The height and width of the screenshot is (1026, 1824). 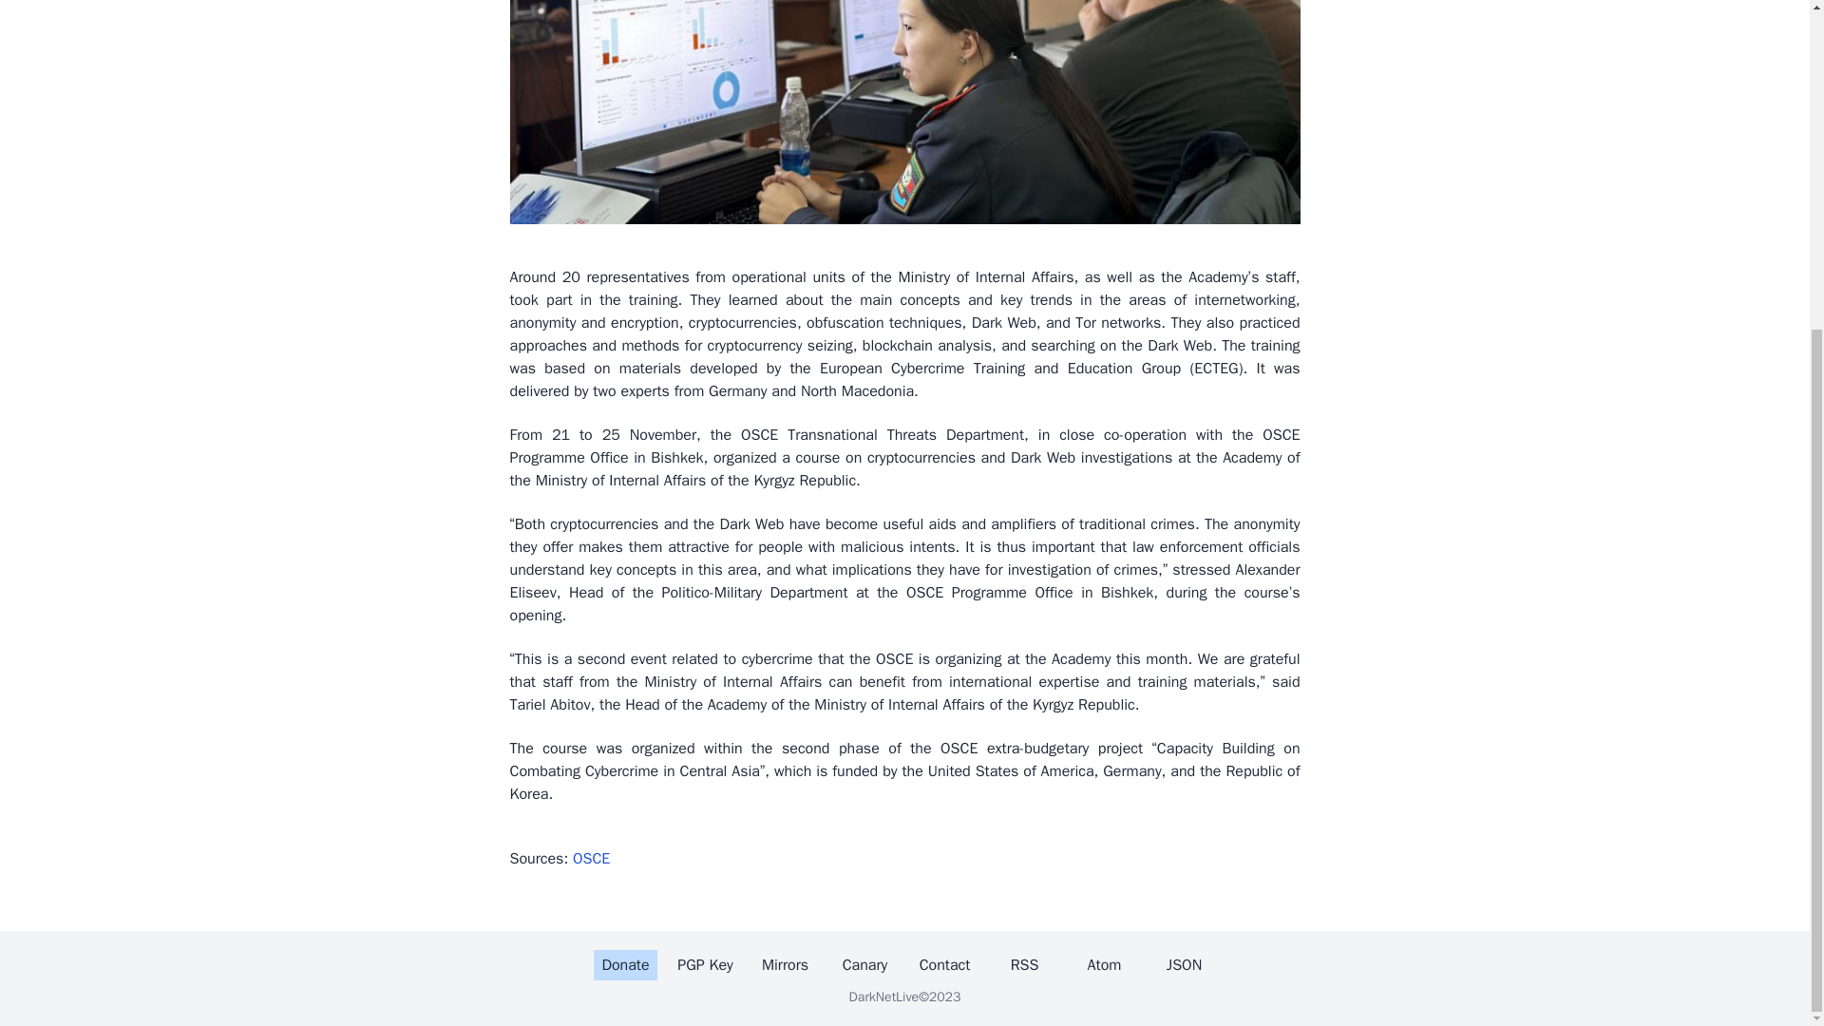 What do you see at coordinates (705, 965) in the screenshot?
I see `PGP Key` at bounding box center [705, 965].